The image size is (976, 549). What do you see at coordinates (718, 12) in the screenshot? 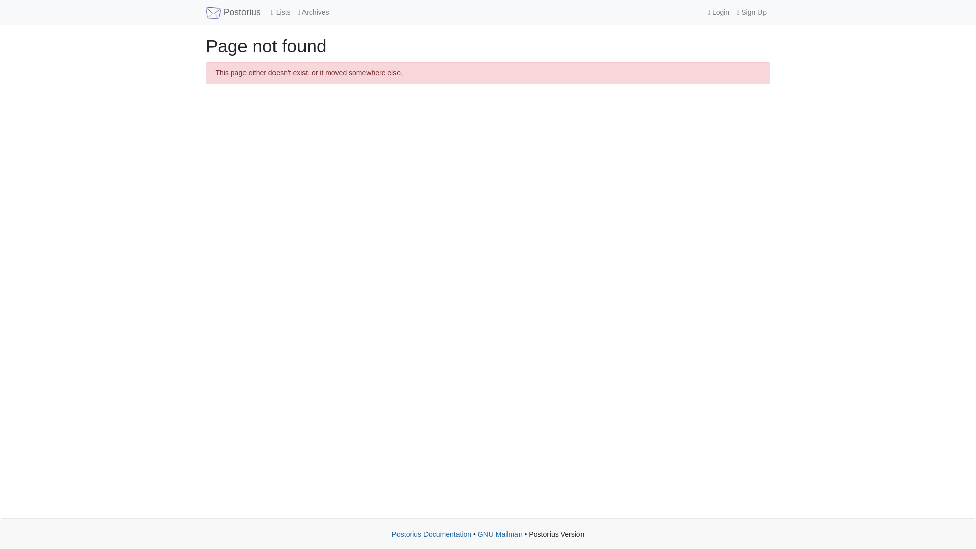
I see `Login` at bounding box center [718, 12].